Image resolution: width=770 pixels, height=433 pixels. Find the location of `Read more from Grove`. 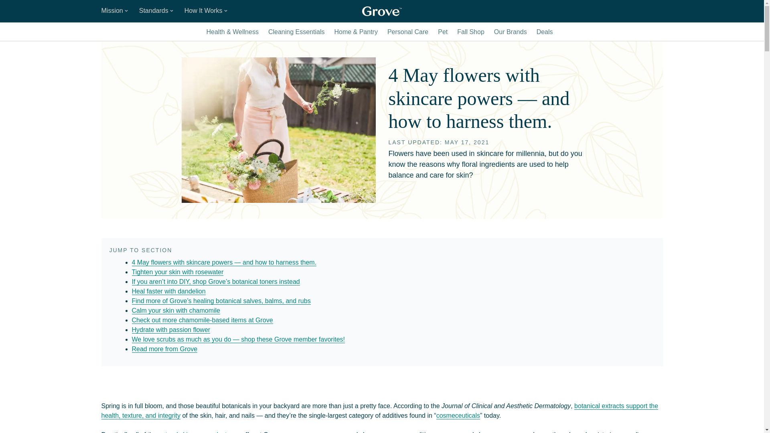

Read more from Grove is located at coordinates (164, 349).